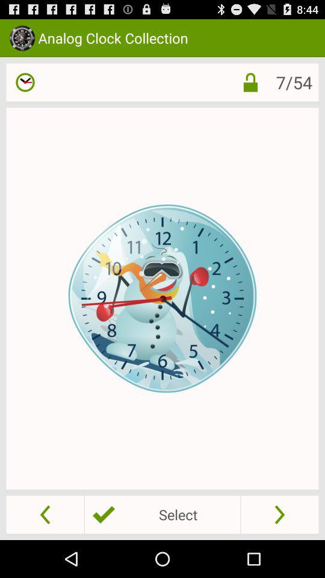 The height and width of the screenshot is (578, 325). Describe the element at coordinates (25, 82) in the screenshot. I see `clock` at that location.